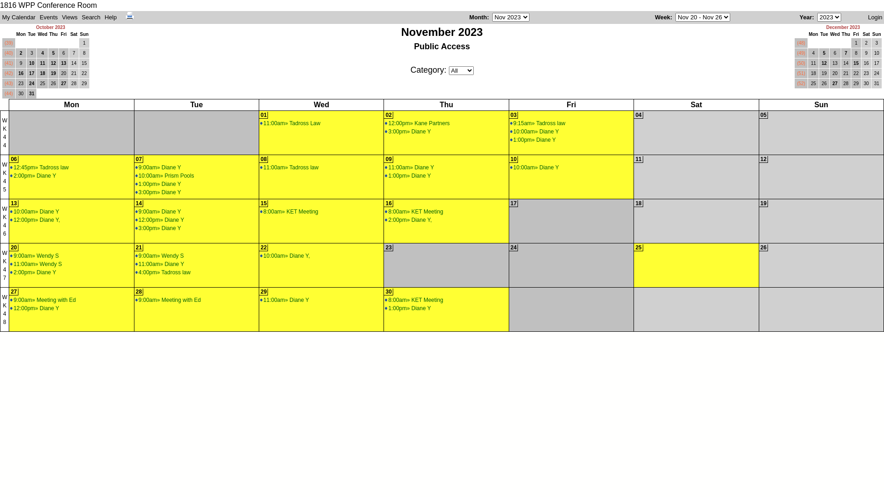 The width and height of the screenshot is (884, 497). I want to click on (43), so click(9, 84).